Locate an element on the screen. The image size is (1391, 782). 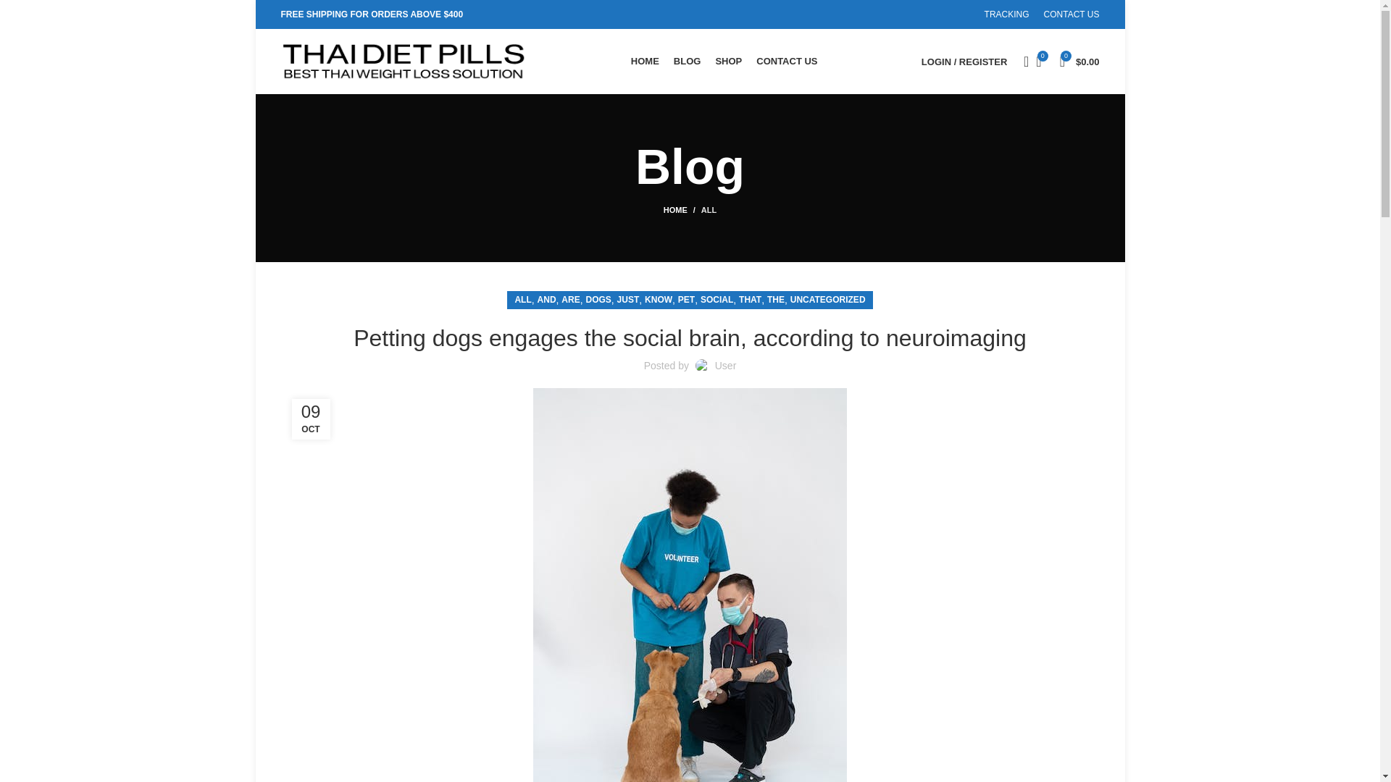
User is located at coordinates (726, 365).